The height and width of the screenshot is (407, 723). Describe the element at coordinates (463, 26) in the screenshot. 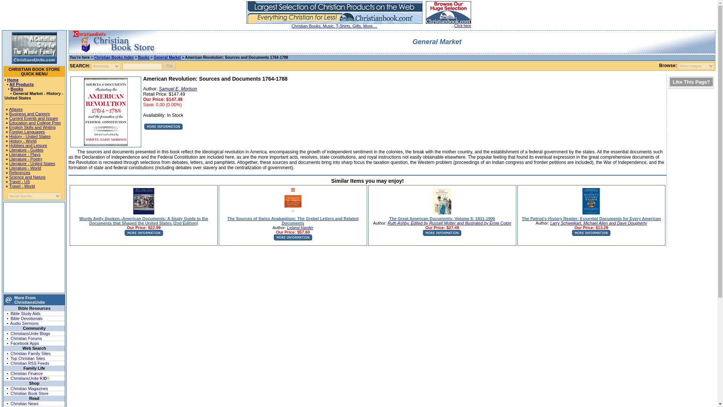

I see `Click here` at that location.